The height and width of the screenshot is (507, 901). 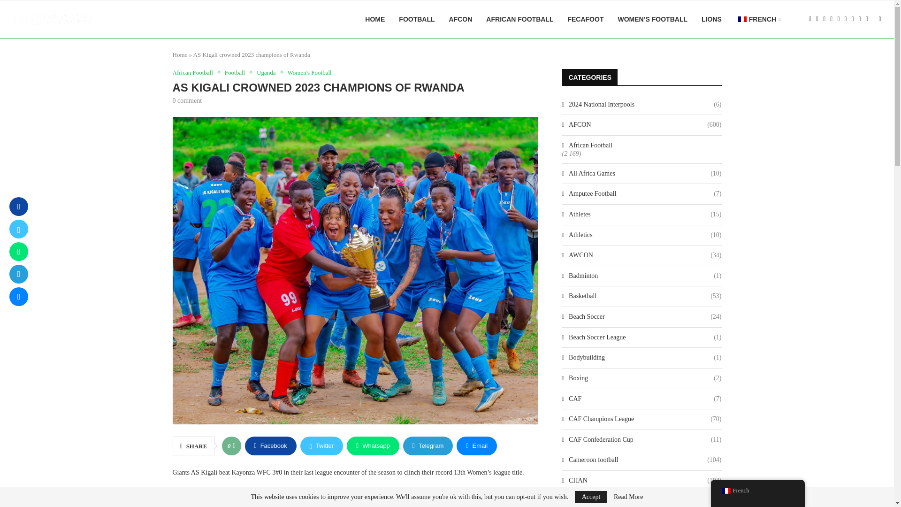 What do you see at coordinates (460, 19) in the screenshot?
I see `AFCON` at bounding box center [460, 19].